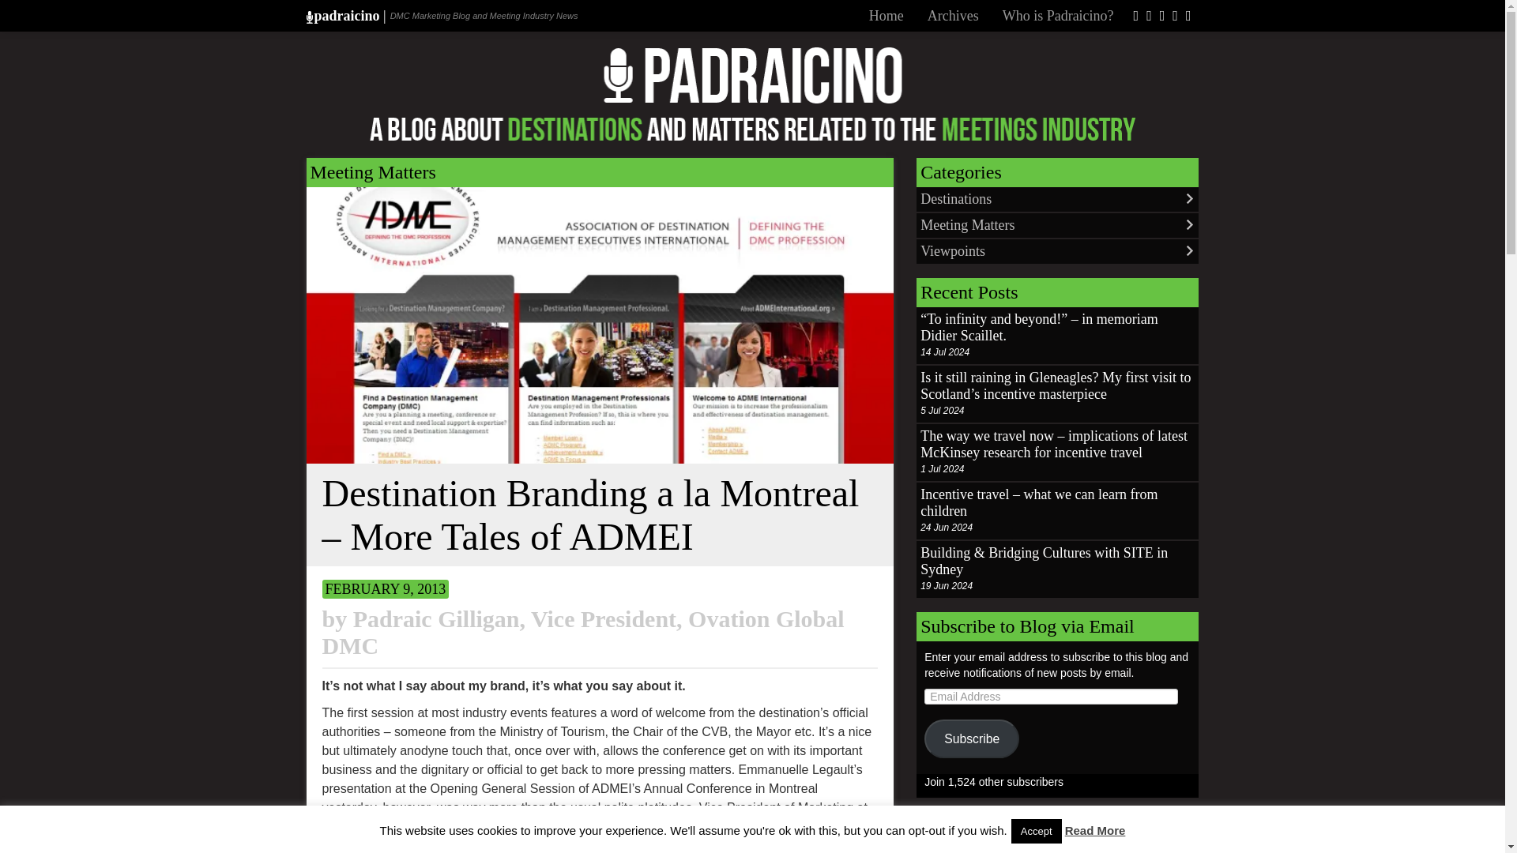  I want to click on Homepage, so click(886, 16).